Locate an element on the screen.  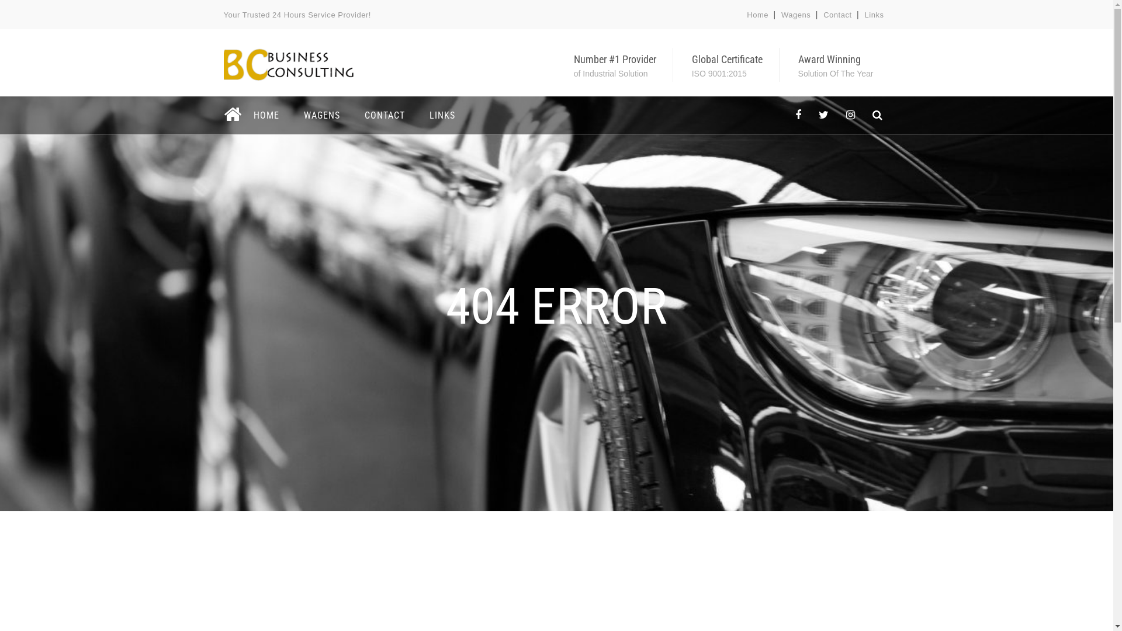
LINKS is located at coordinates (442, 116).